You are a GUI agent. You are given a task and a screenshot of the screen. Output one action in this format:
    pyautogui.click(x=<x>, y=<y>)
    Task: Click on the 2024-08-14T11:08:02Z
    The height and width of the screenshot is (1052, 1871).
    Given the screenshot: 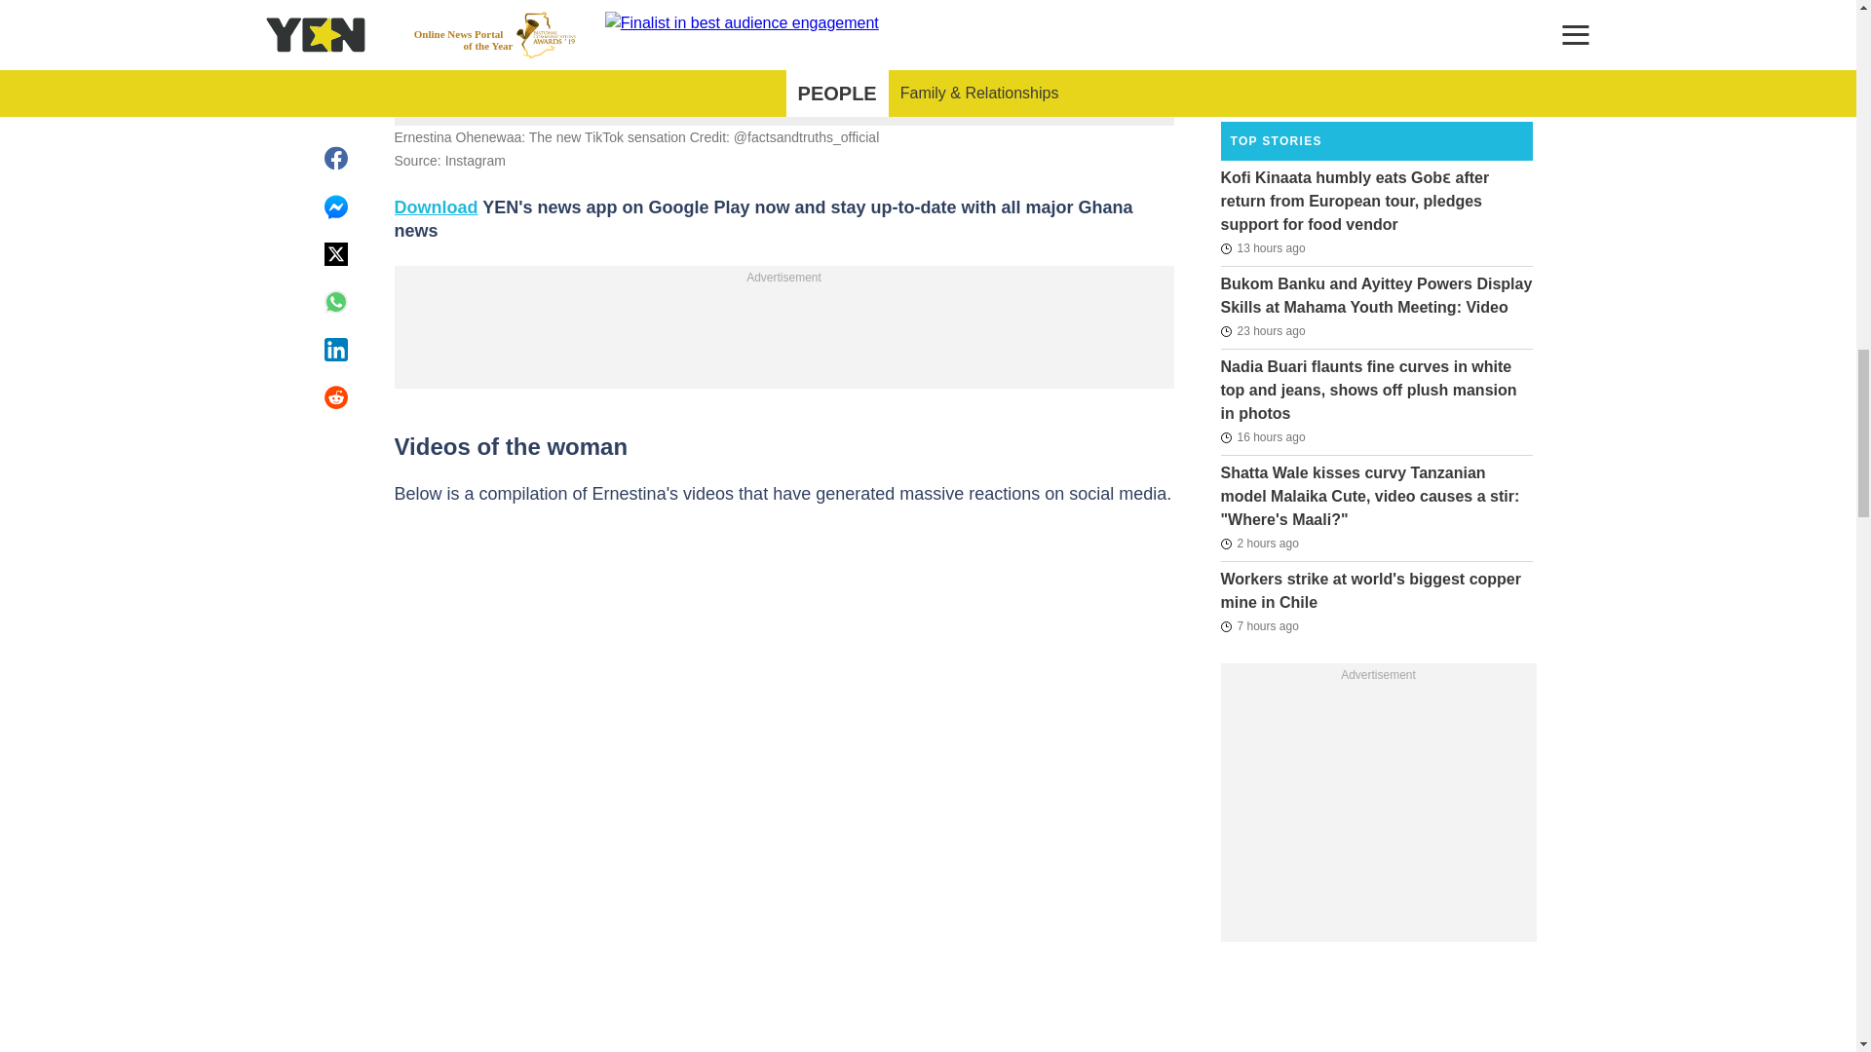 What is the action you would take?
    pyautogui.click(x=1268, y=84)
    